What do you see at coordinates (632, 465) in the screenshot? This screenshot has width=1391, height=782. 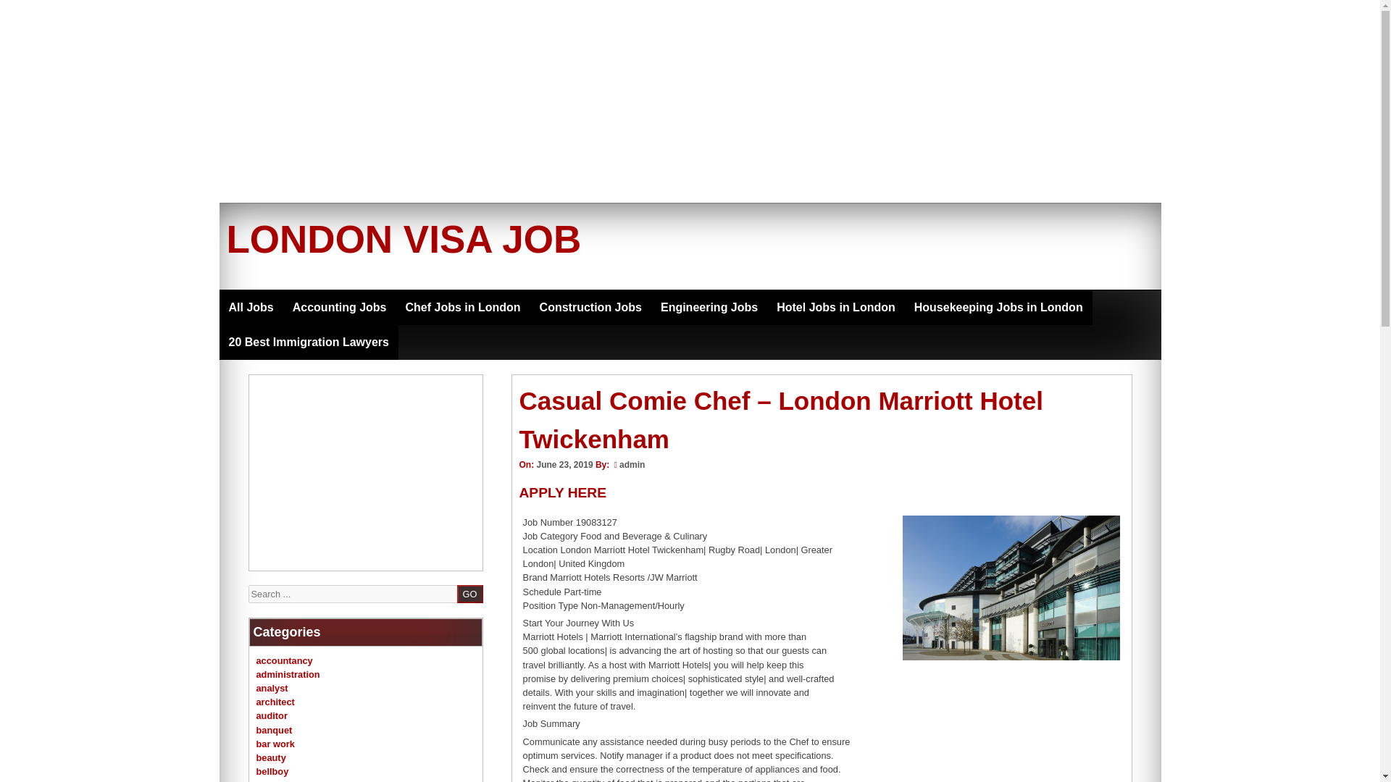 I see `admin` at bounding box center [632, 465].